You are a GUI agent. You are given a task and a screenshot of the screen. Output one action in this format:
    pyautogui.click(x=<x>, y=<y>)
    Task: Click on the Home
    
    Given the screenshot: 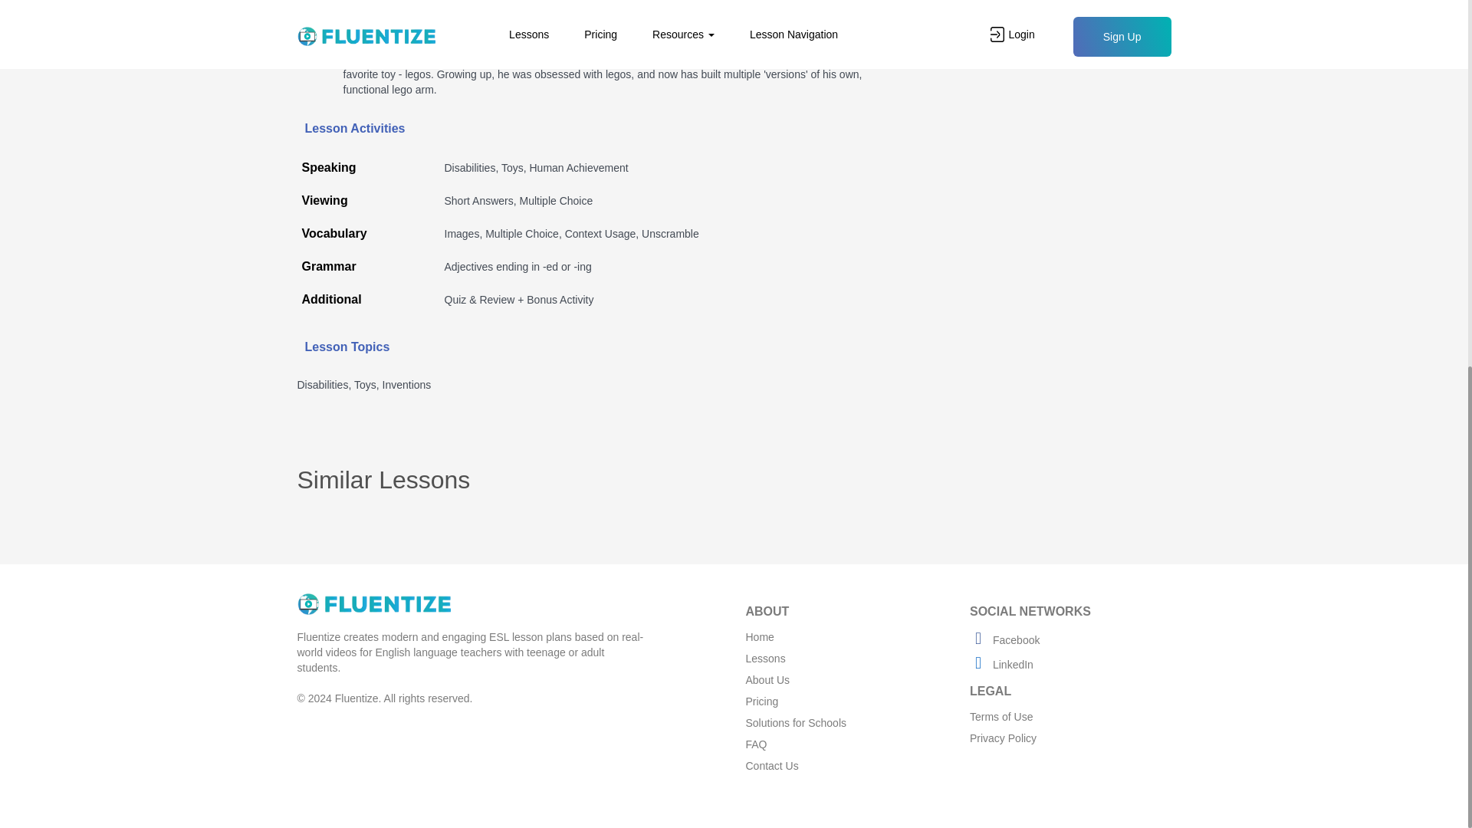 What is the action you would take?
    pyautogui.click(x=759, y=636)
    